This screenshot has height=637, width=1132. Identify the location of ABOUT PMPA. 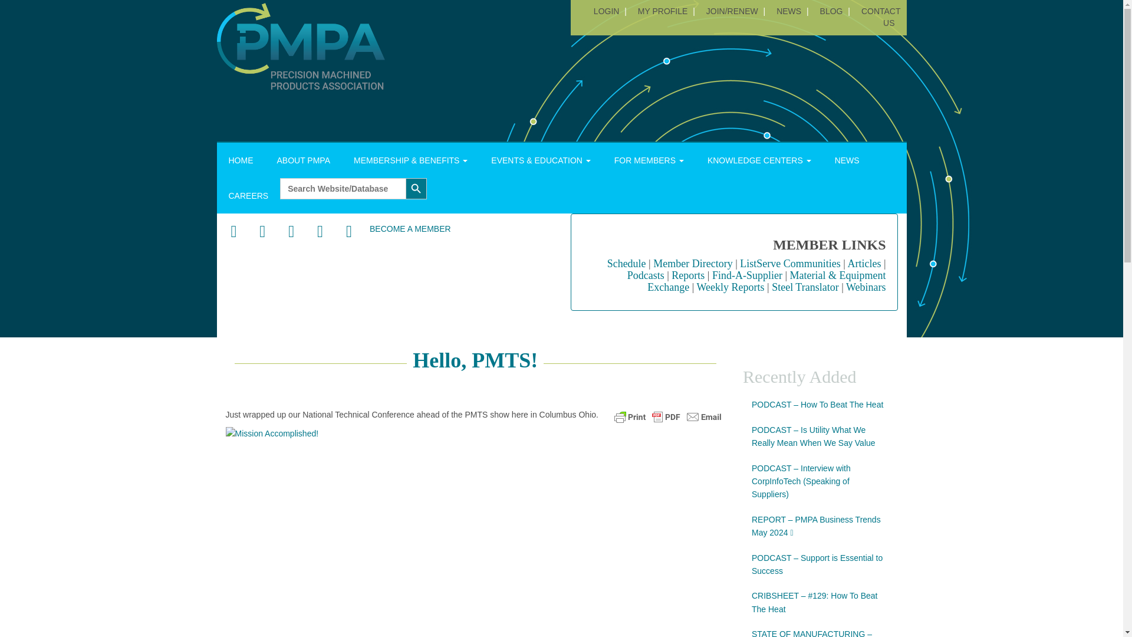
(304, 160).